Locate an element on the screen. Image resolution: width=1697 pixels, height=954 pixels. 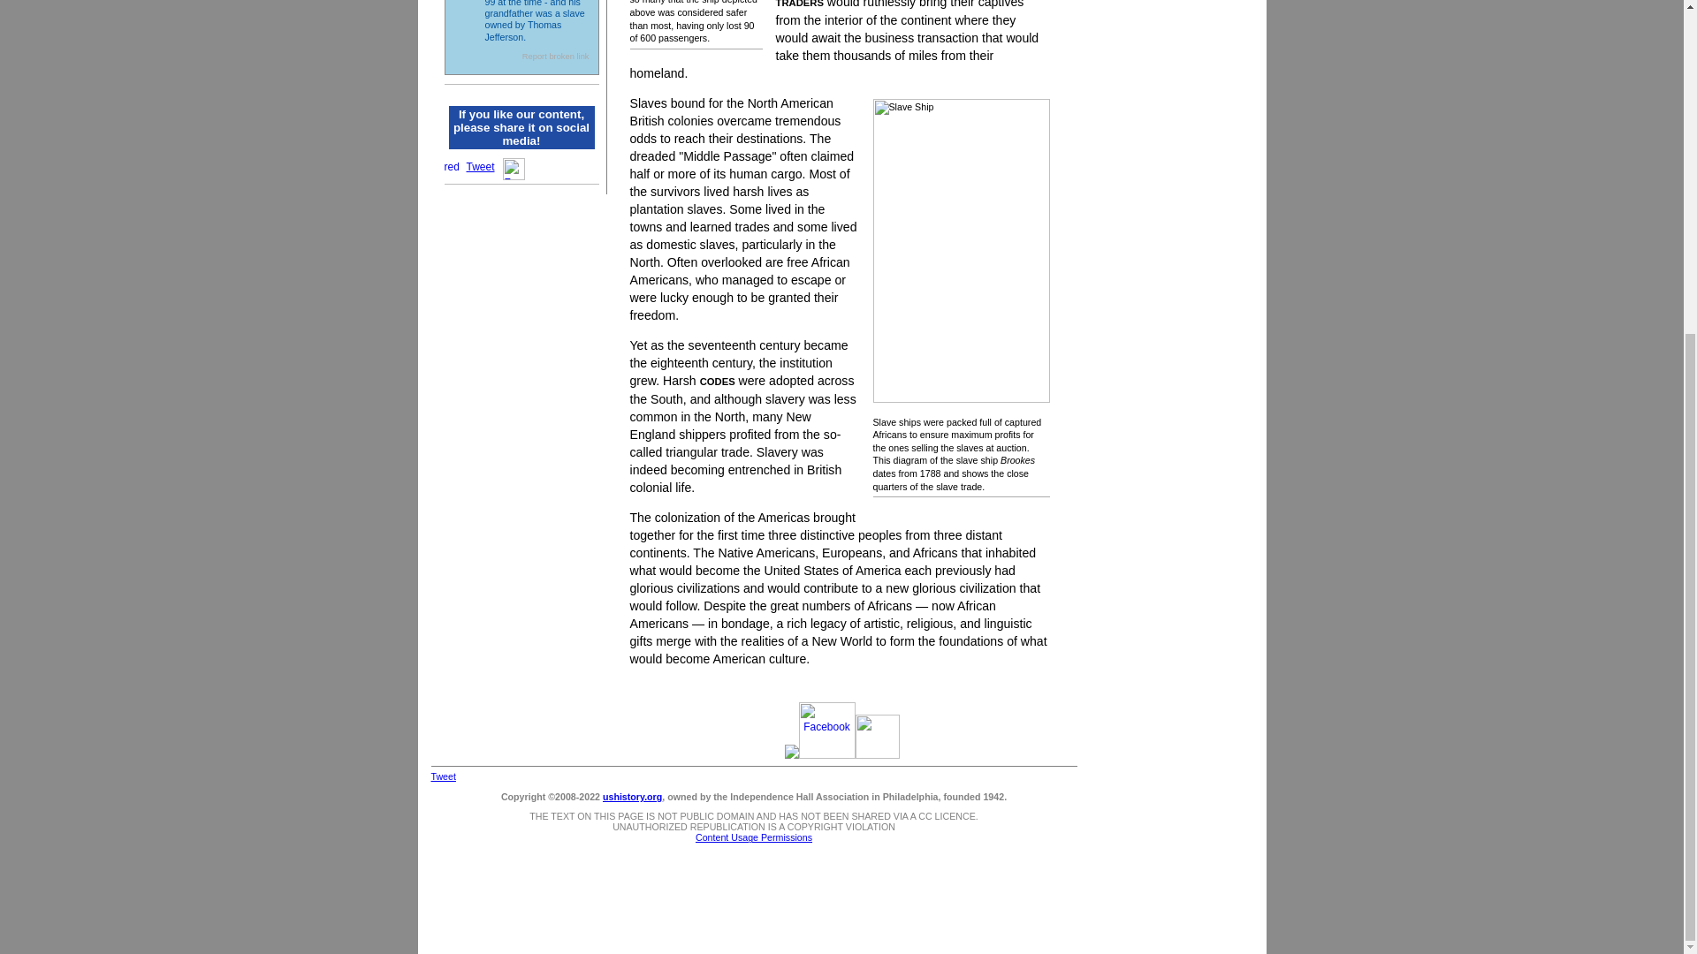
Facebook is located at coordinates (513, 170).